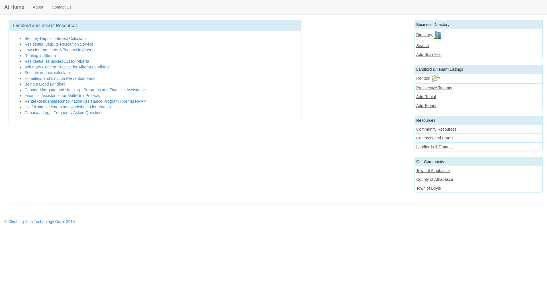 The height and width of the screenshot is (308, 547). I want to click on Canadian Legal Frequently Asked Questions, so click(64, 113).